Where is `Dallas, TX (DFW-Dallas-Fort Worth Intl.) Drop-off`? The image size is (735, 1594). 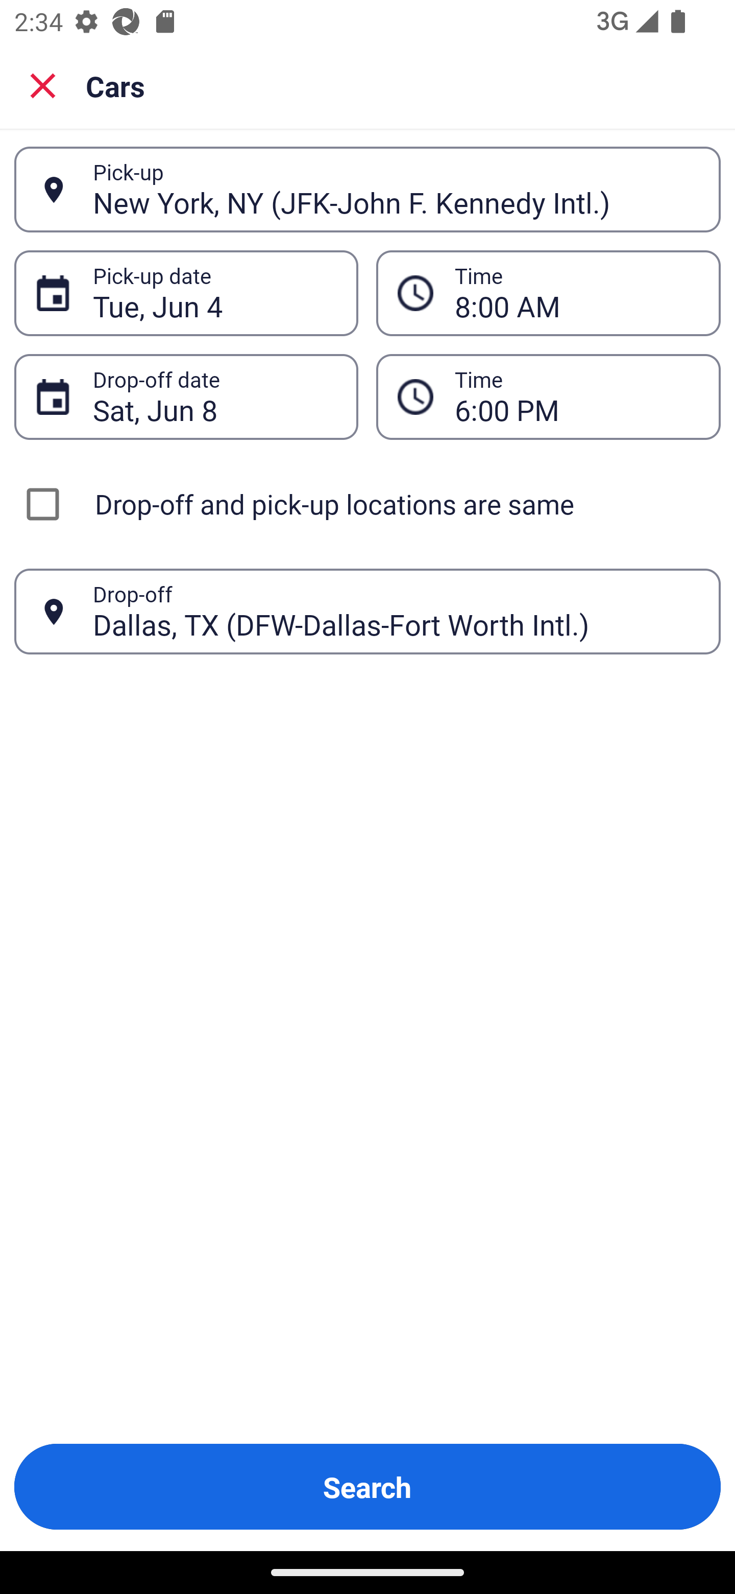 Dallas, TX (DFW-Dallas-Fort Worth Intl.) Drop-off is located at coordinates (367, 612).